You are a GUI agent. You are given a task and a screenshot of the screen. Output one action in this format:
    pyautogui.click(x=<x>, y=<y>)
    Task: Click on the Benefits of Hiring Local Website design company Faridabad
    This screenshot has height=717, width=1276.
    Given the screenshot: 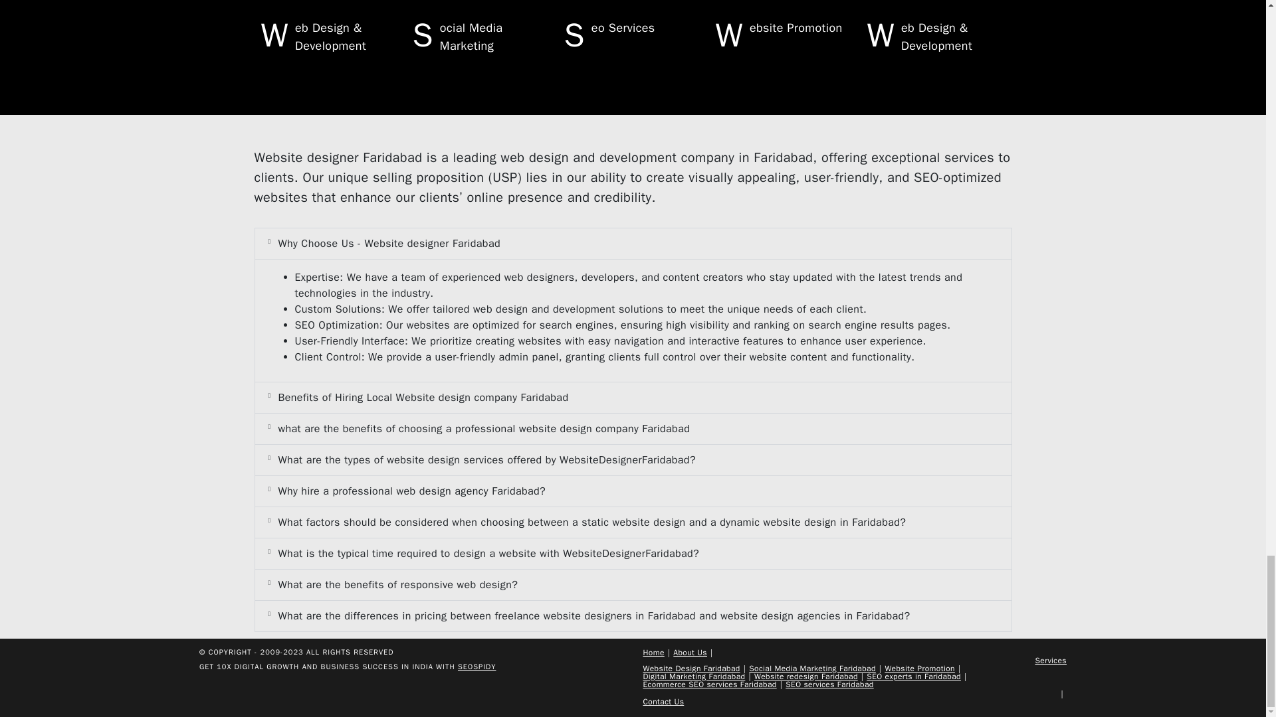 What is the action you would take?
    pyautogui.click(x=423, y=397)
    